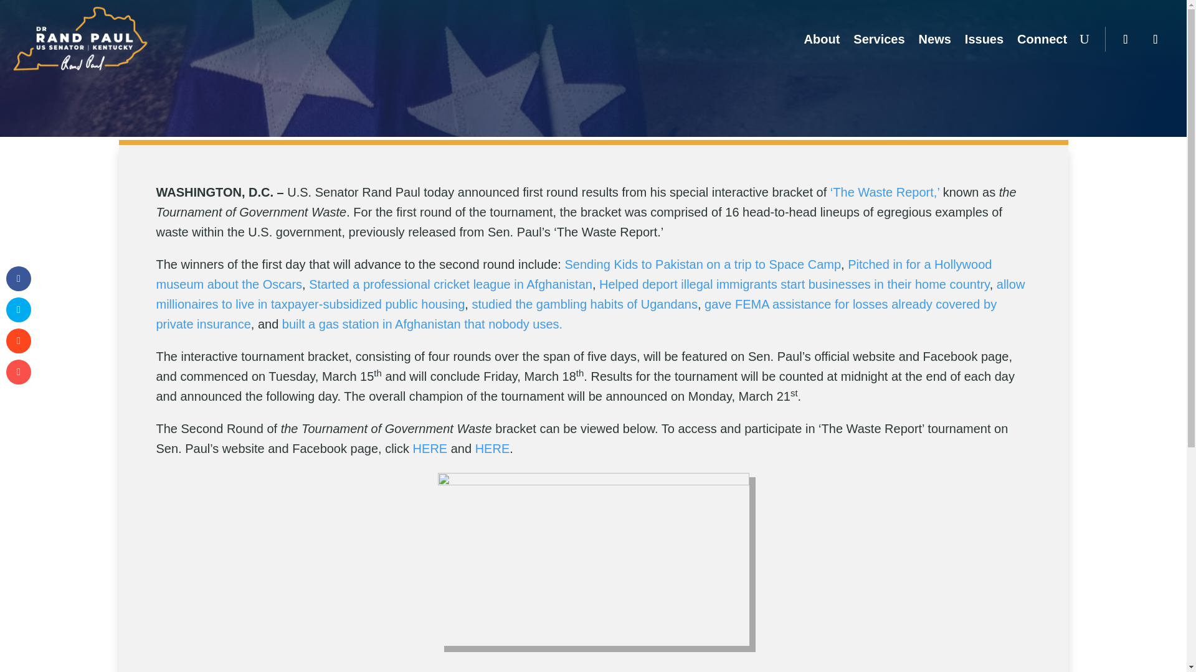 The height and width of the screenshot is (672, 1196). Describe the element at coordinates (430, 448) in the screenshot. I see `HERE` at that location.